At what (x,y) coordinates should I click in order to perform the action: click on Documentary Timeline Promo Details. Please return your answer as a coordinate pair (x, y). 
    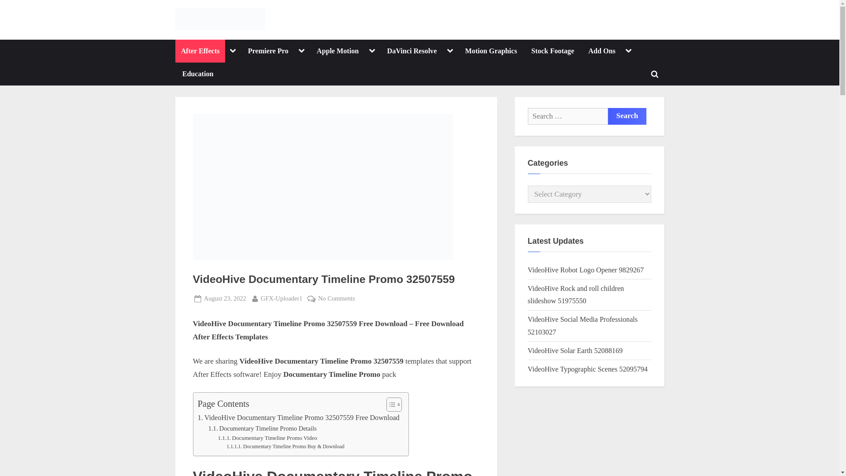
    Looking at the image, I should click on (262, 428).